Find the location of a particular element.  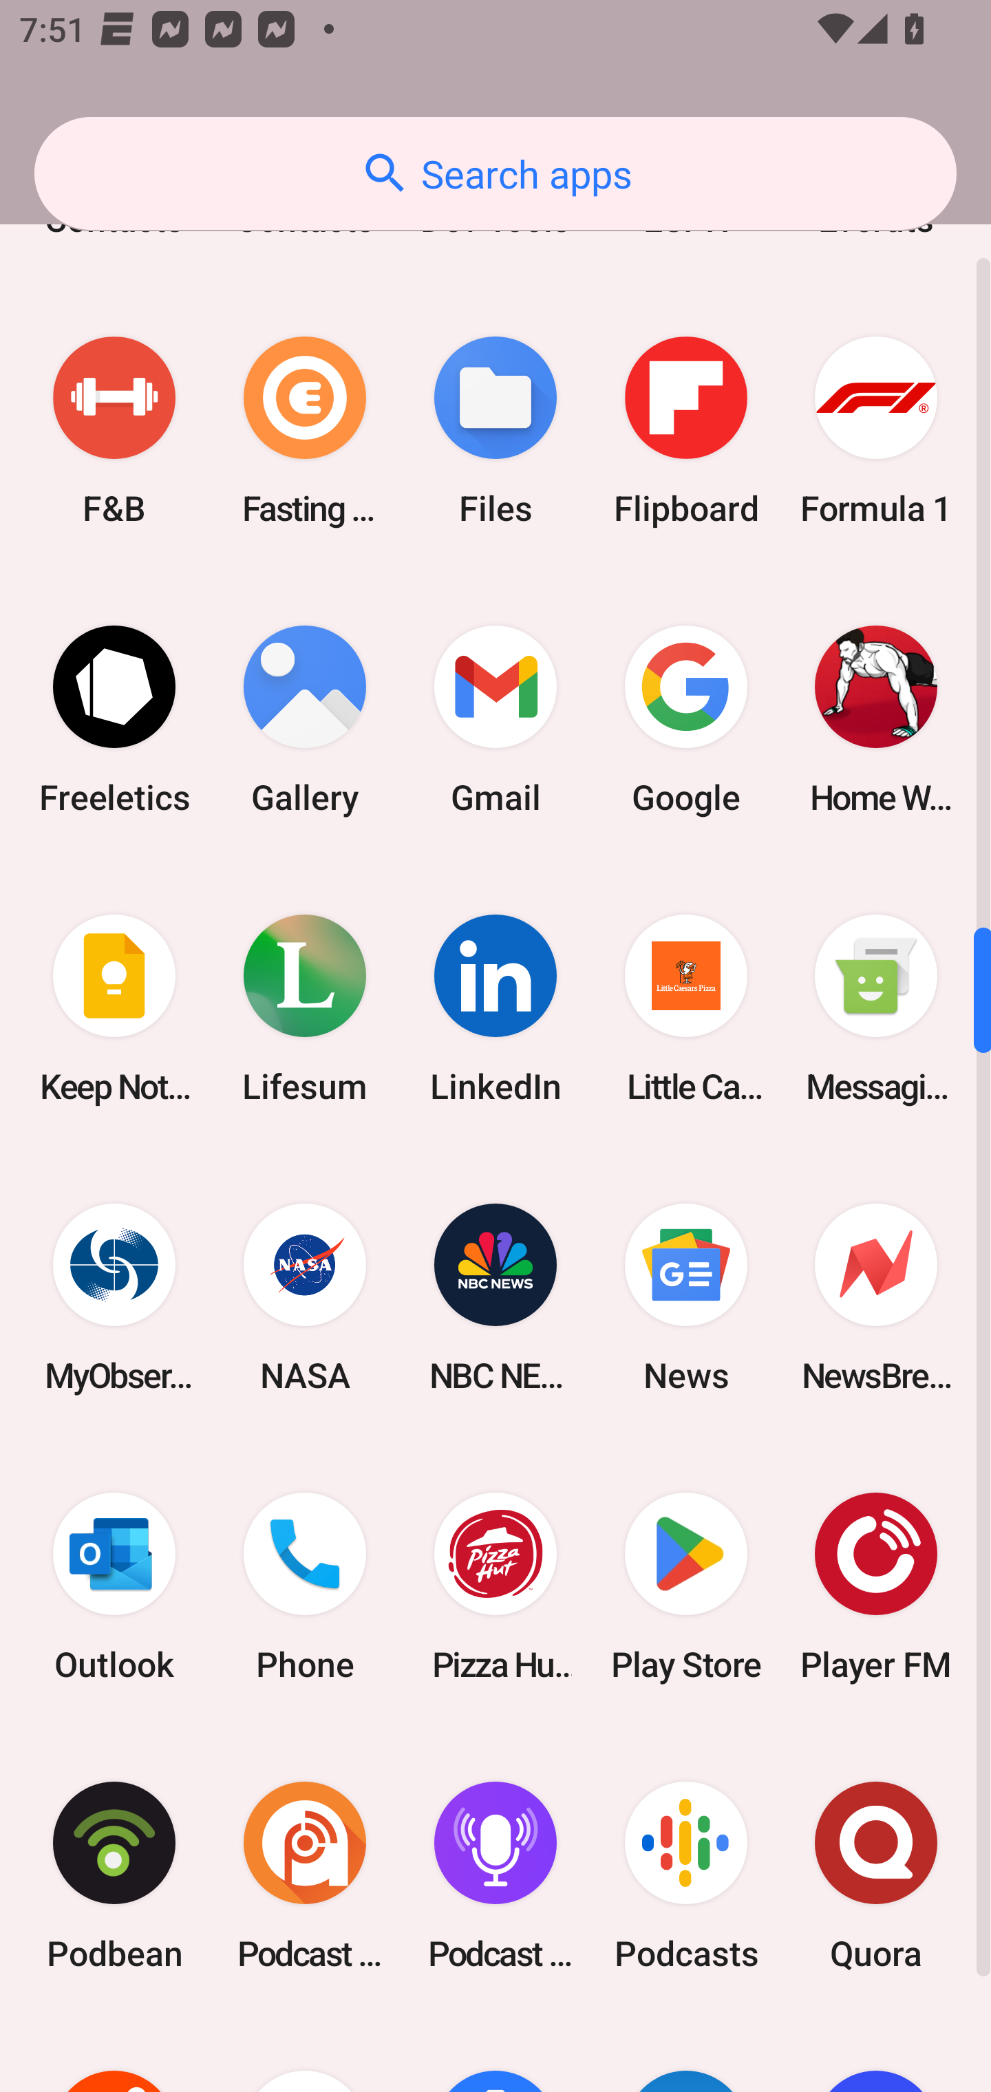

NASA is located at coordinates (305, 1296).